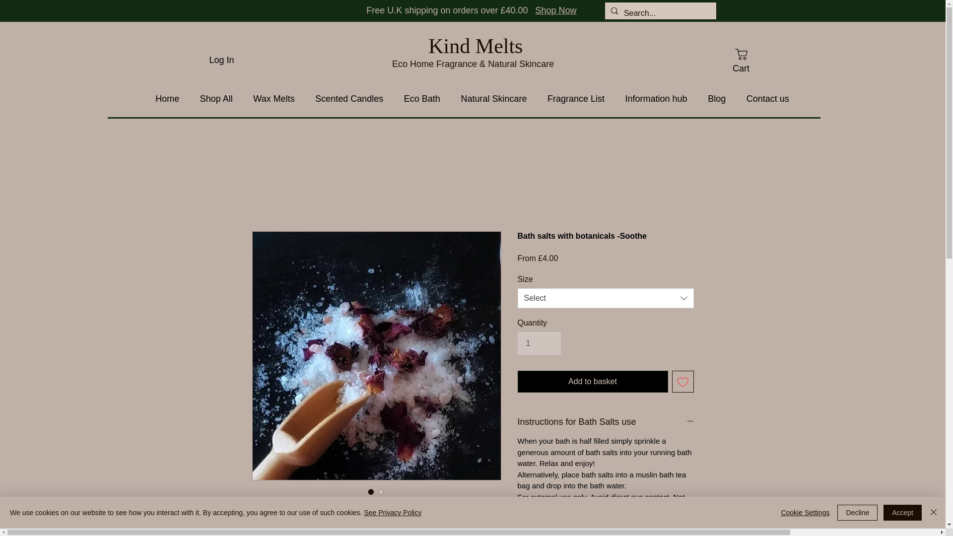  I want to click on Eco Bath, so click(422, 99).